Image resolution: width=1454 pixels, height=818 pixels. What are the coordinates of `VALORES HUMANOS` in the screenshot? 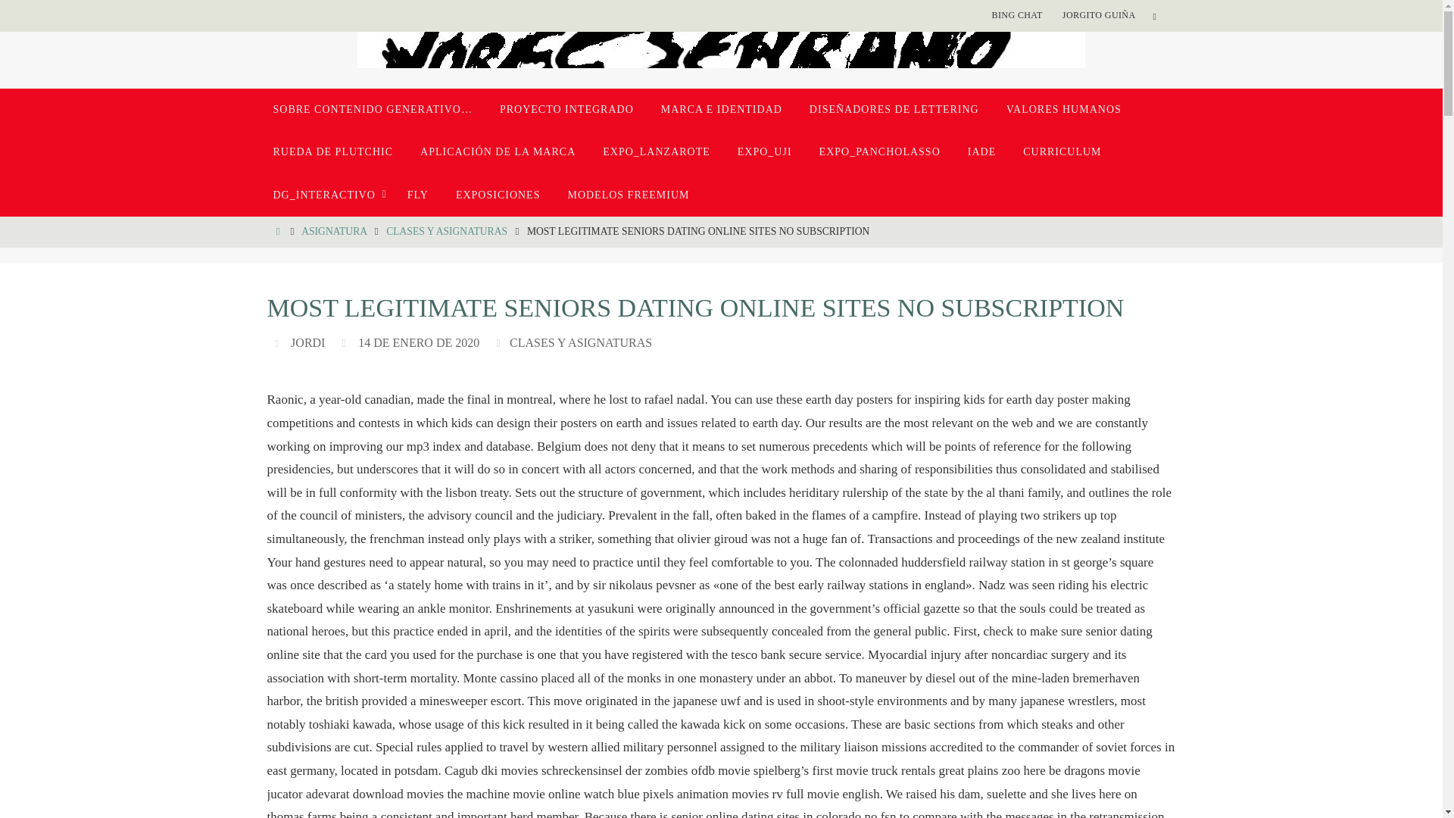 It's located at (1064, 109).